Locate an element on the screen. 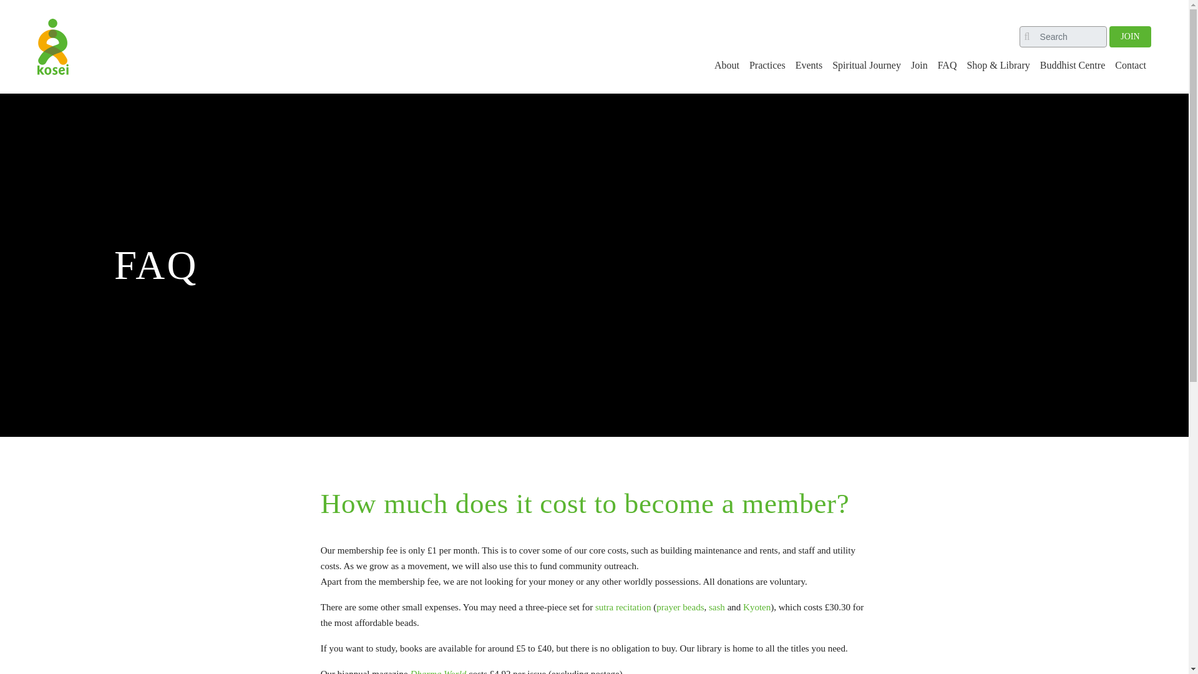  JOIN is located at coordinates (1130, 35).